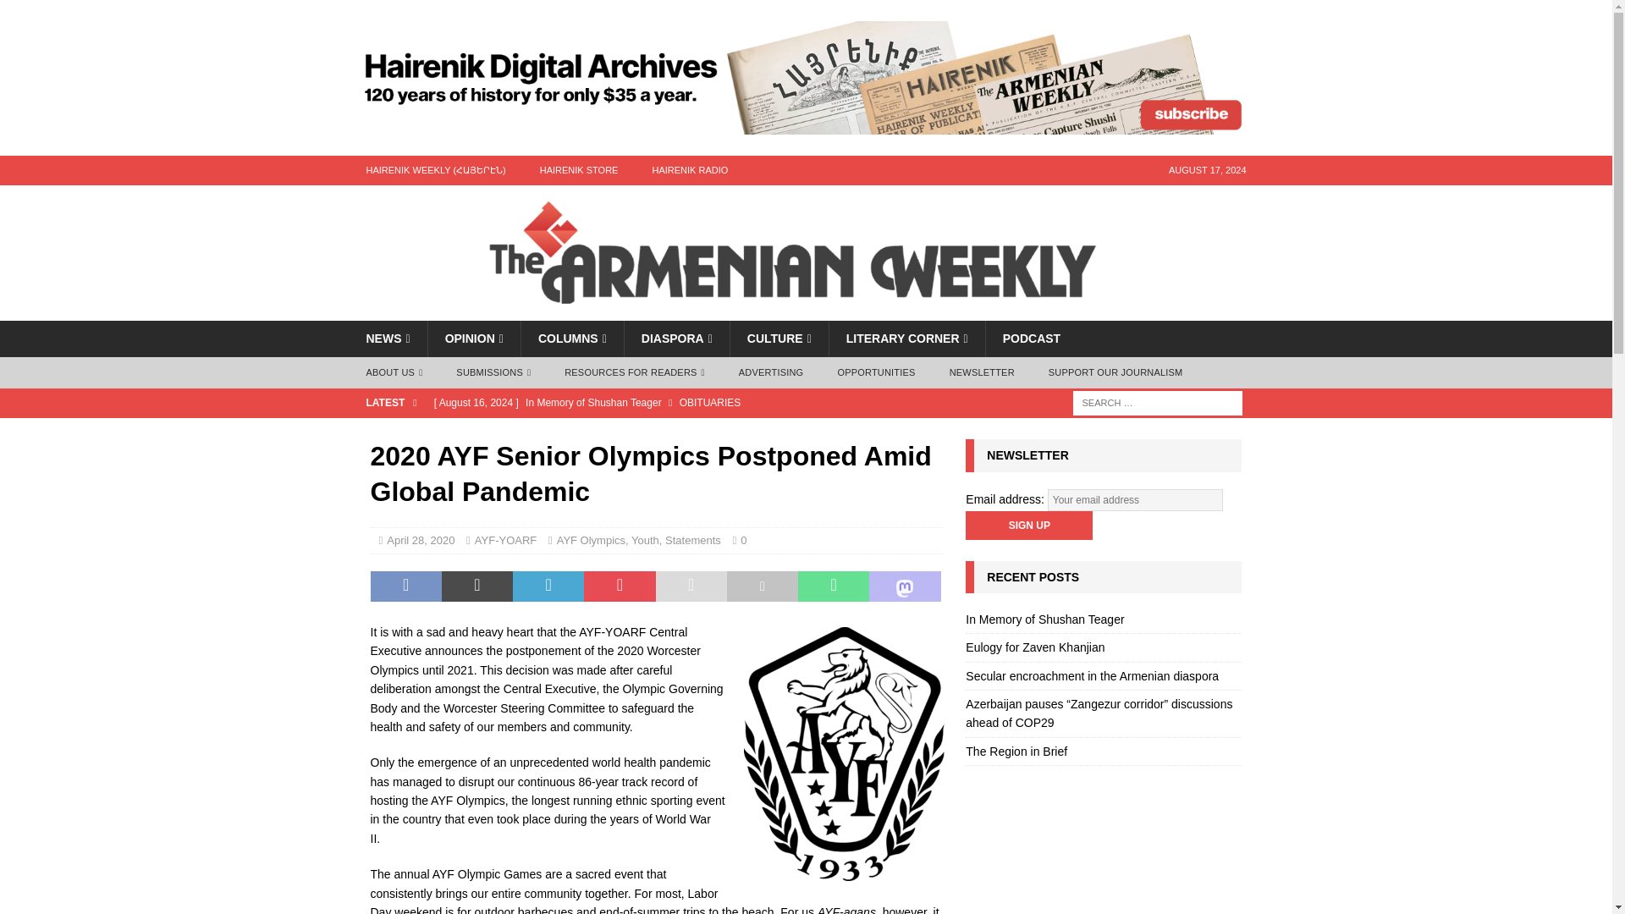 The image size is (1625, 914). What do you see at coordinates (691, 586) in the screenshot?
I see `Send this article to a friend` at bounding box center [691, 586].